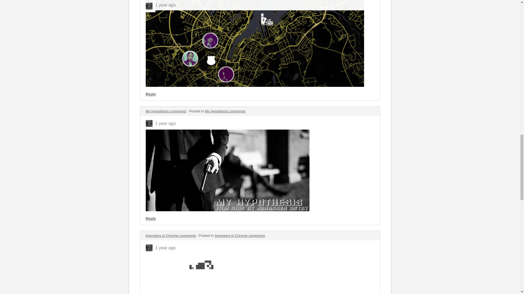 The image size is (524, 294). I want to click on 2022-08-28 10:06:06, so click(165, 123).